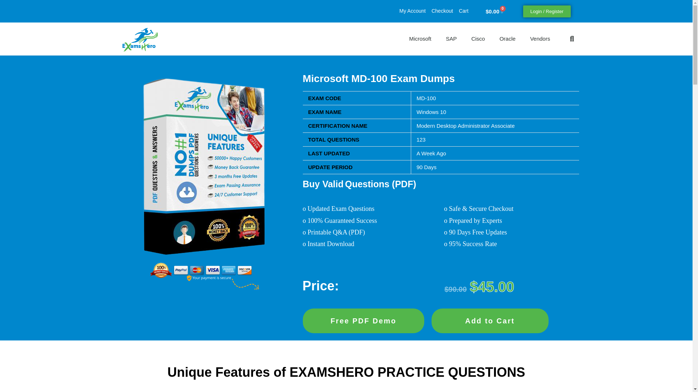  What do you see at coordinates (420, 38) in the screenshot?
I see `Microsoft` at bounding box center [420, 38].